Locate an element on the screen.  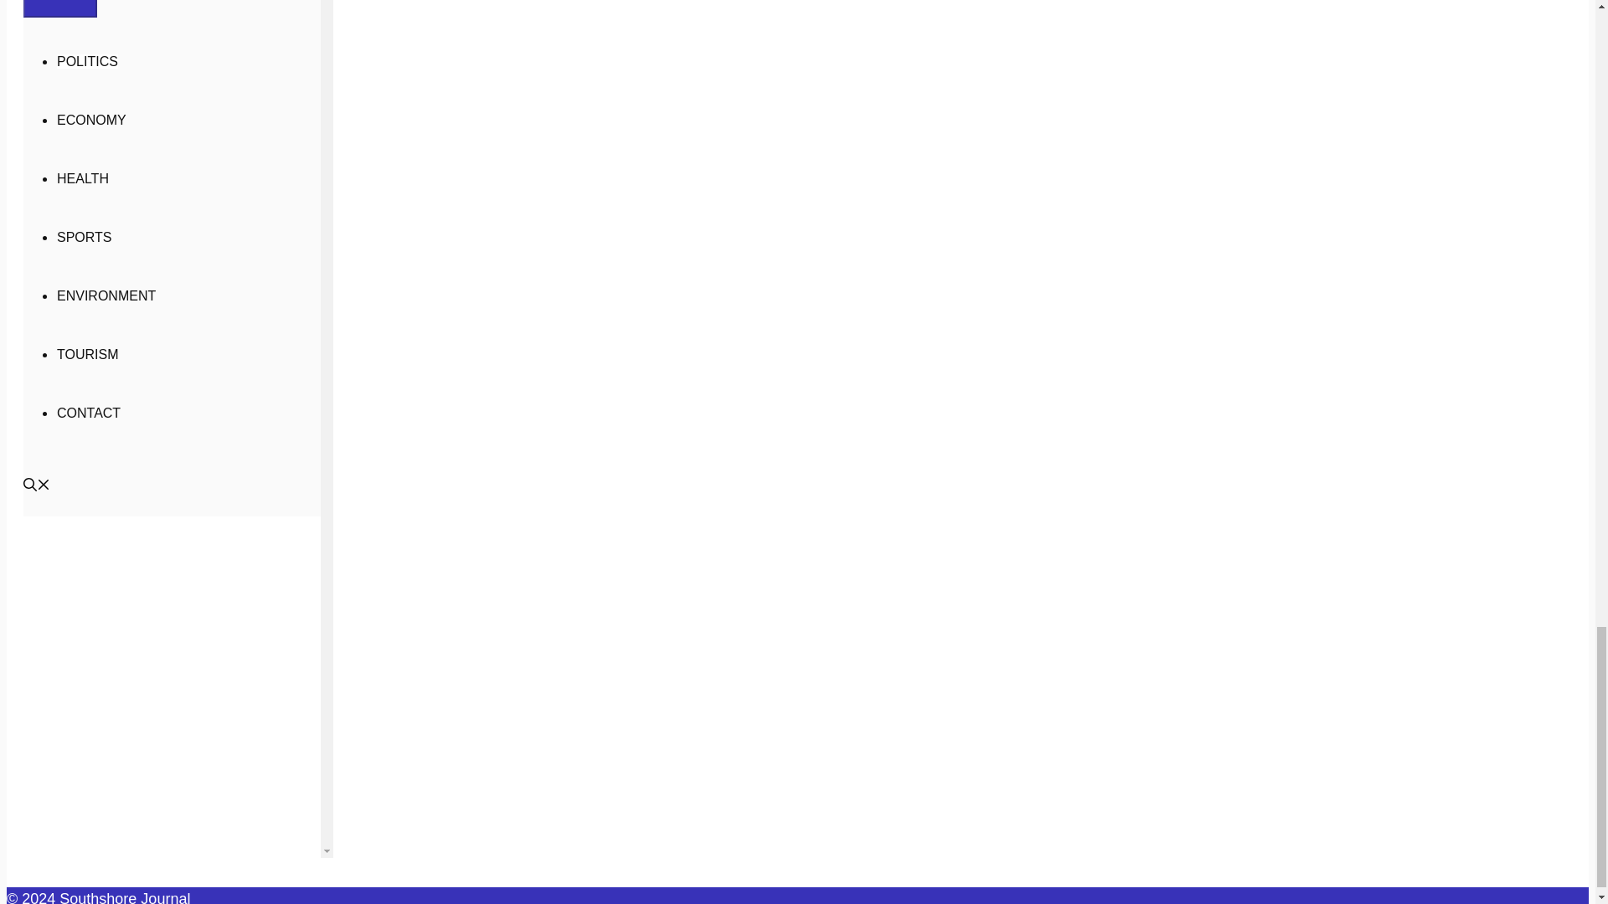
HEALTH is located at coordinates (82, 179).